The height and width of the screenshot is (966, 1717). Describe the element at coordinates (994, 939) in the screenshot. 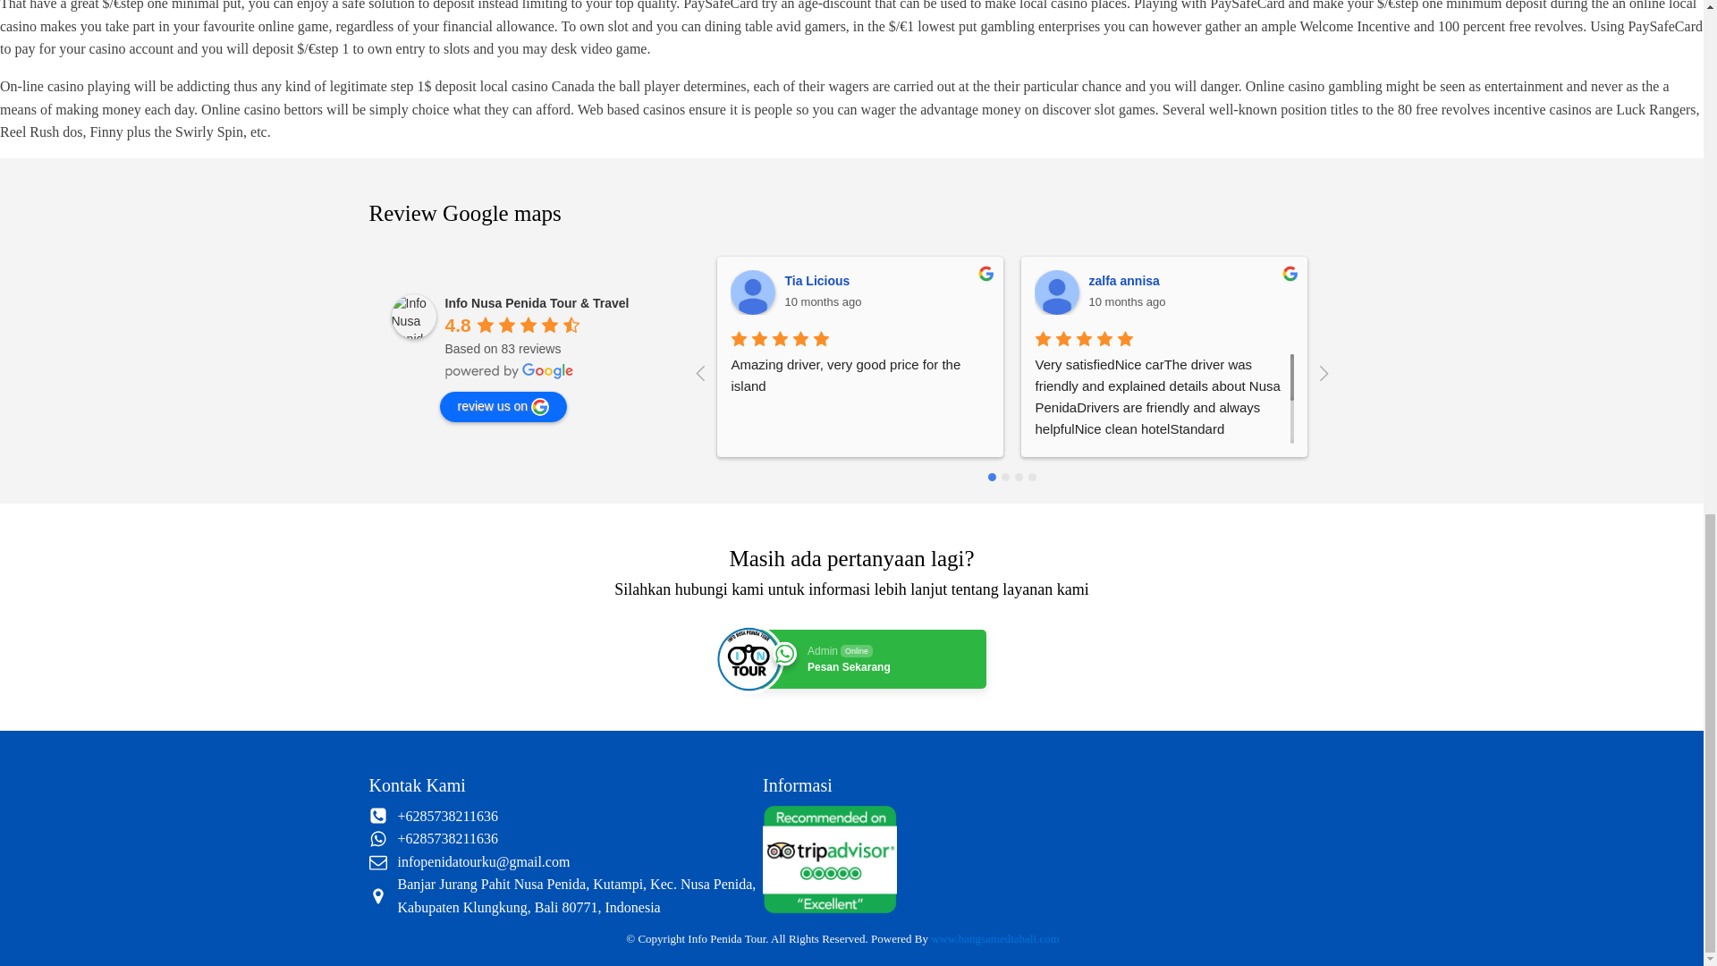

I see `www.bangsamediabali.com` at that location.